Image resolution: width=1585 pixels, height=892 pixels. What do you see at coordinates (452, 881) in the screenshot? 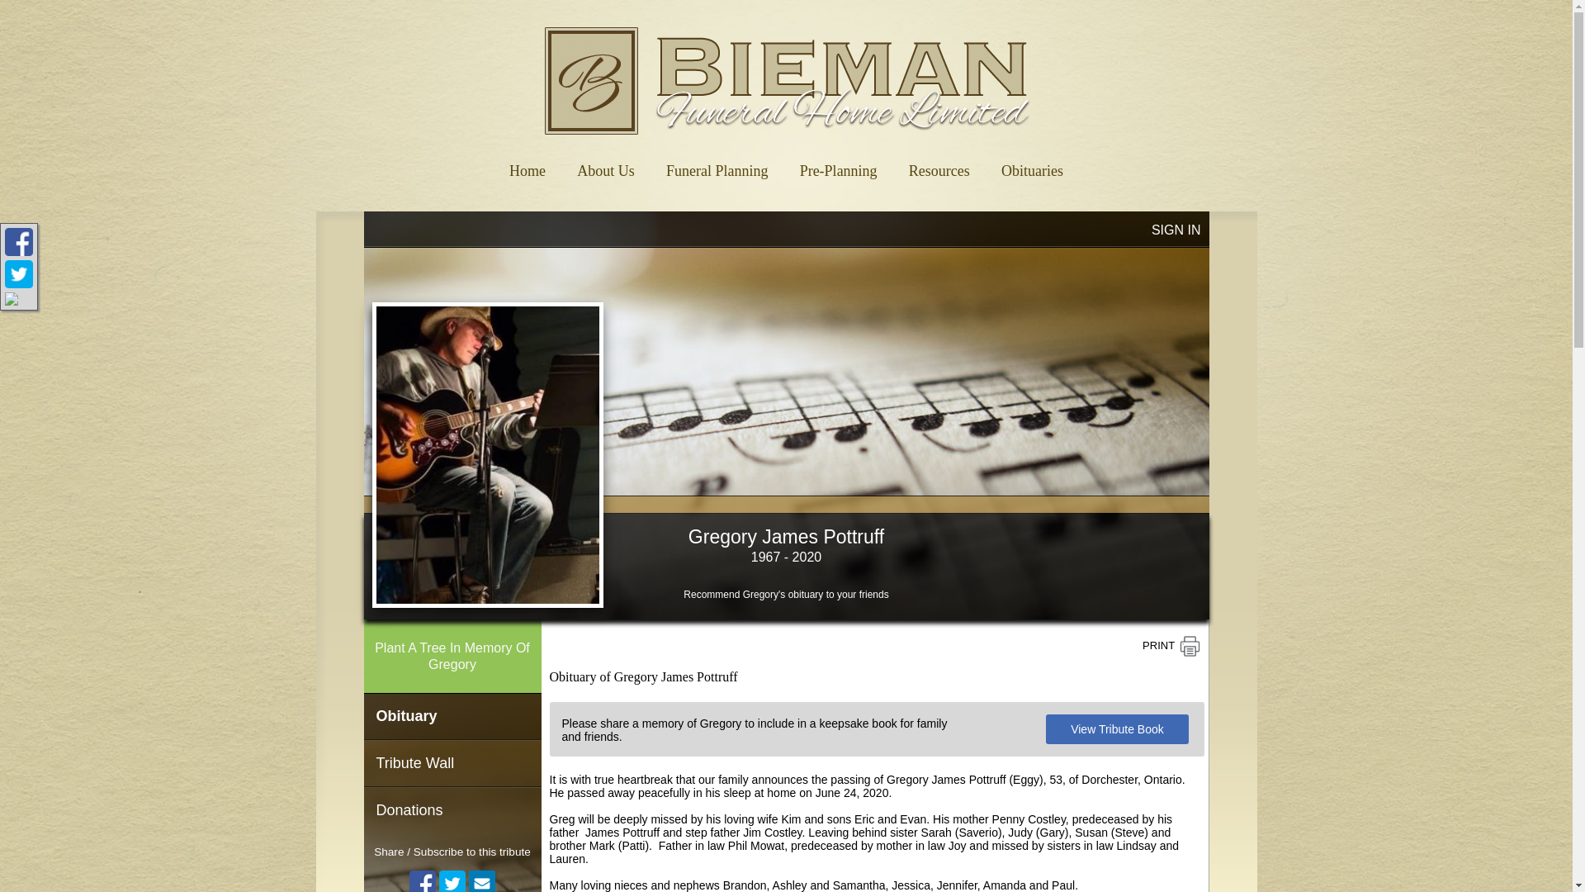
I see `Twitter` at bounding box center [452, 881].